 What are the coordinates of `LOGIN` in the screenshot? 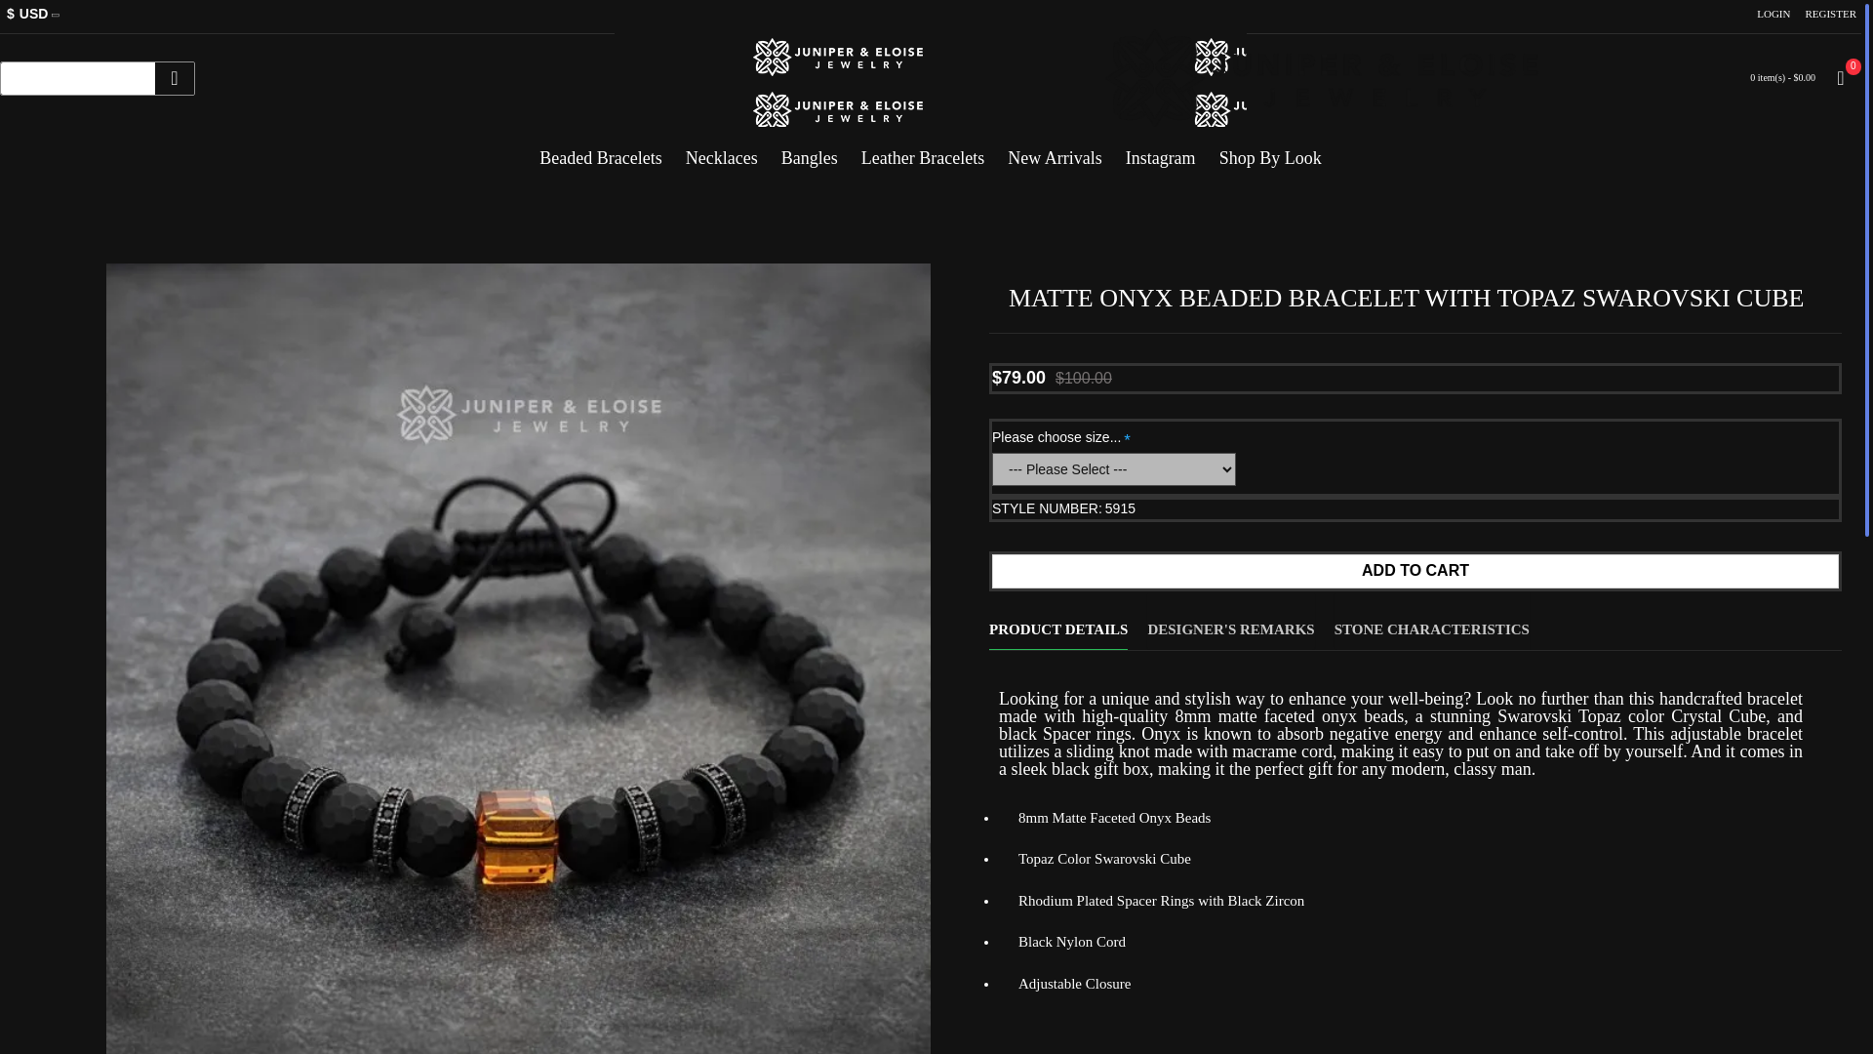 It's located at (1773, 15).